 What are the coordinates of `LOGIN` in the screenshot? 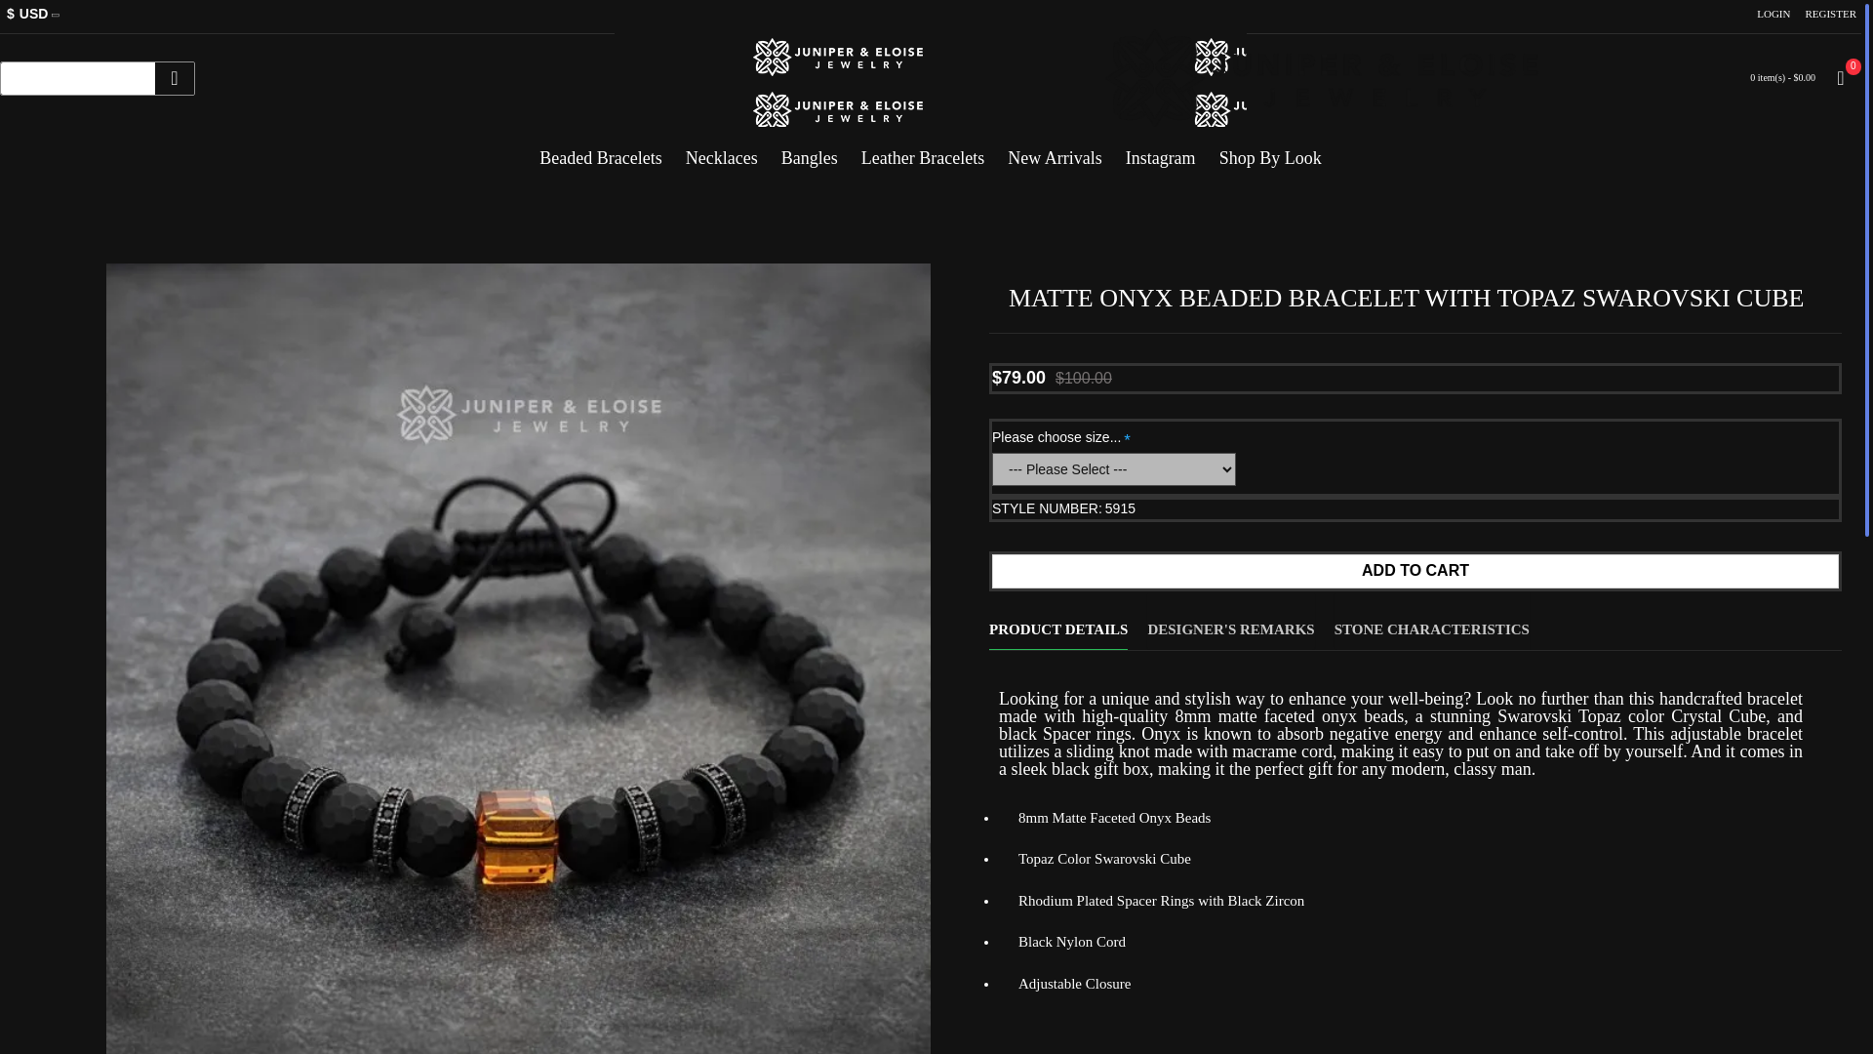 It's located at (1773, 15).